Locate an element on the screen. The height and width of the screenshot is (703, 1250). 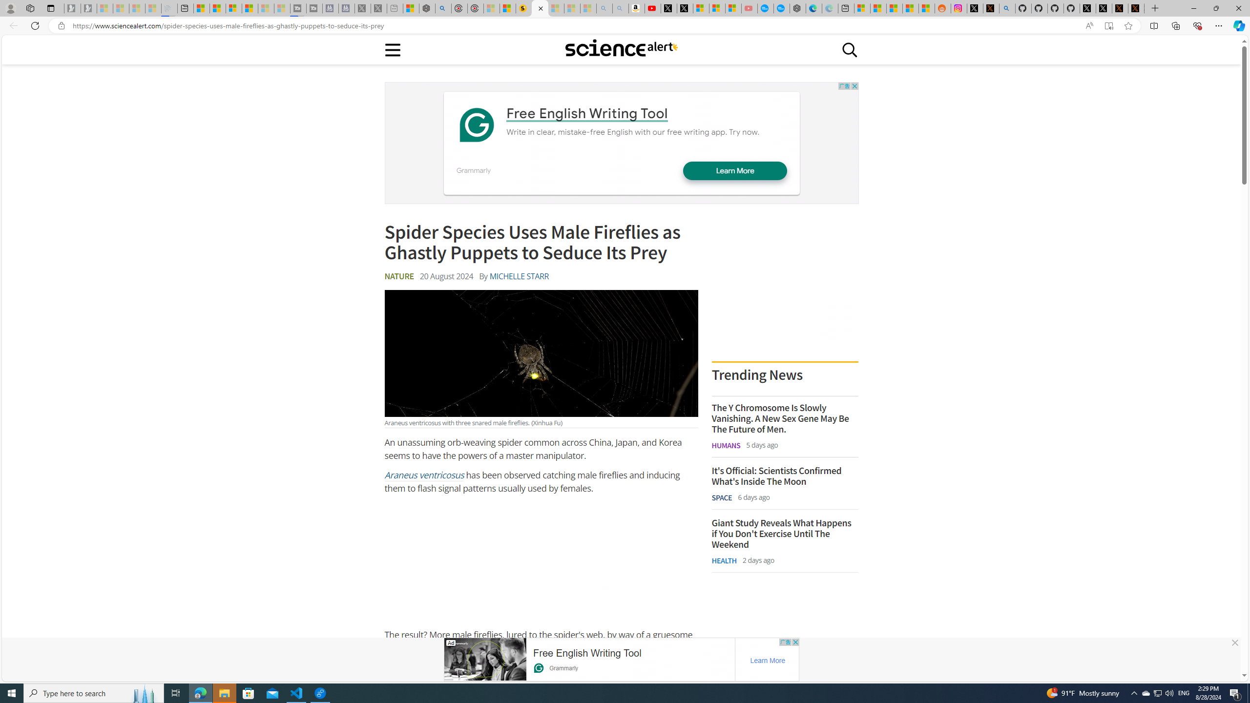
The most popular Google 'how to' searches is located at coordinates (781, 8).